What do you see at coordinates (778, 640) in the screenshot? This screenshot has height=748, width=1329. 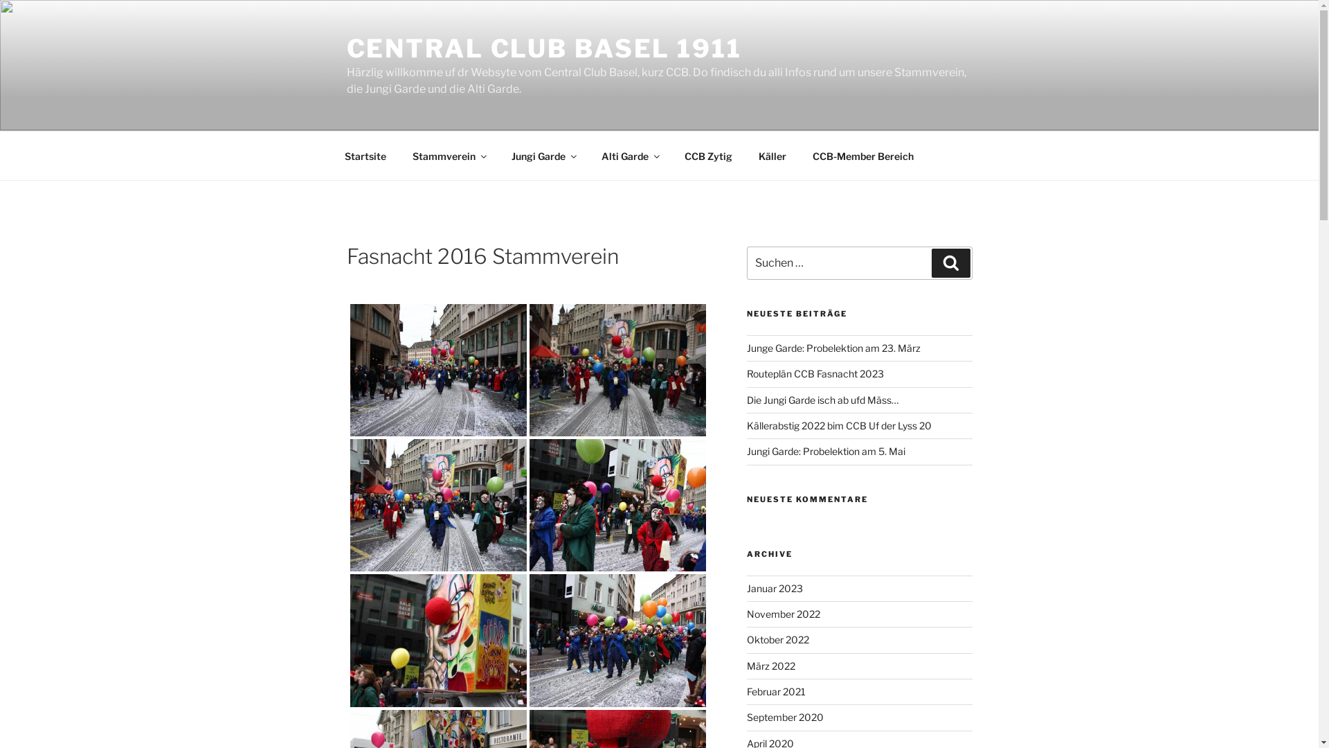 I see `Oktober 2022` at bounding box center [778, 640].